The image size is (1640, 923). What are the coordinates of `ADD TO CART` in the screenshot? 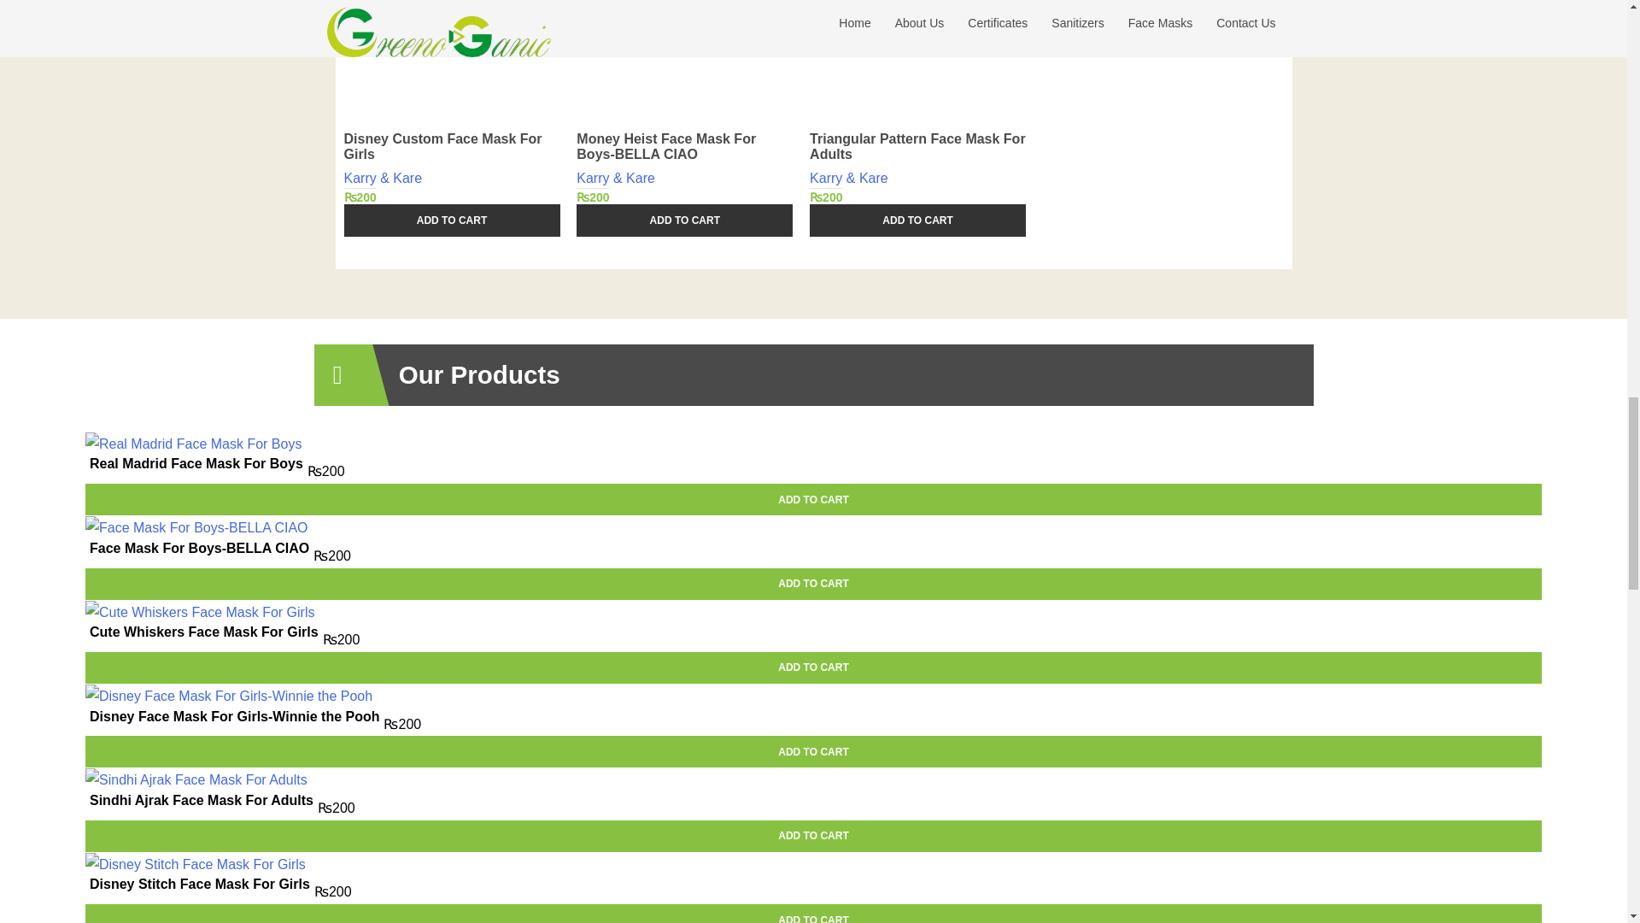 It's located at (684, 220).